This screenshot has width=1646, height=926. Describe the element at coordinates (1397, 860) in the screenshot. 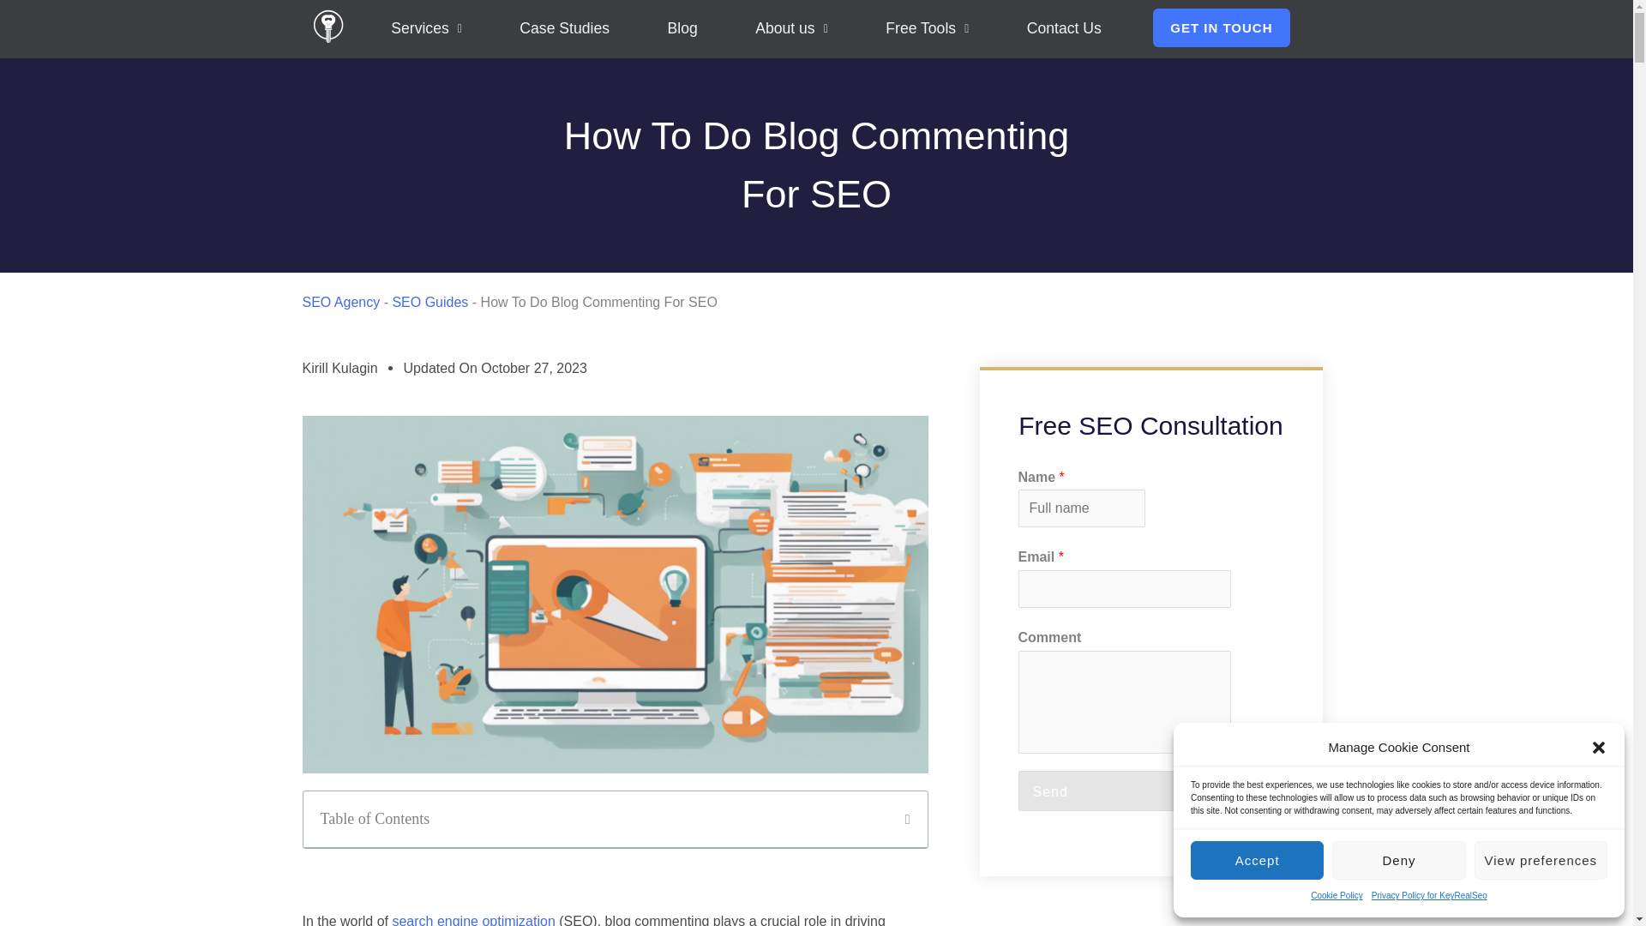

I see `Deny` at that location.